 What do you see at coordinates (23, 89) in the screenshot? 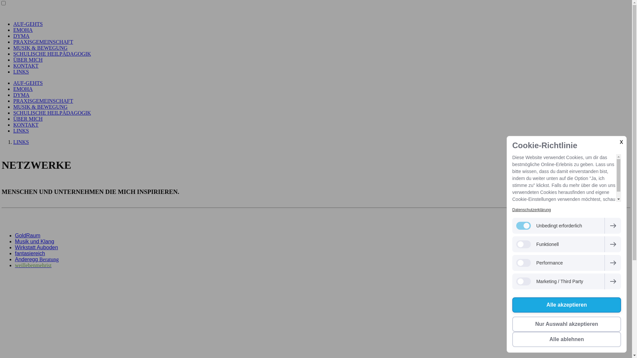
I see `EMOHA` at bounding box center [23, 89].